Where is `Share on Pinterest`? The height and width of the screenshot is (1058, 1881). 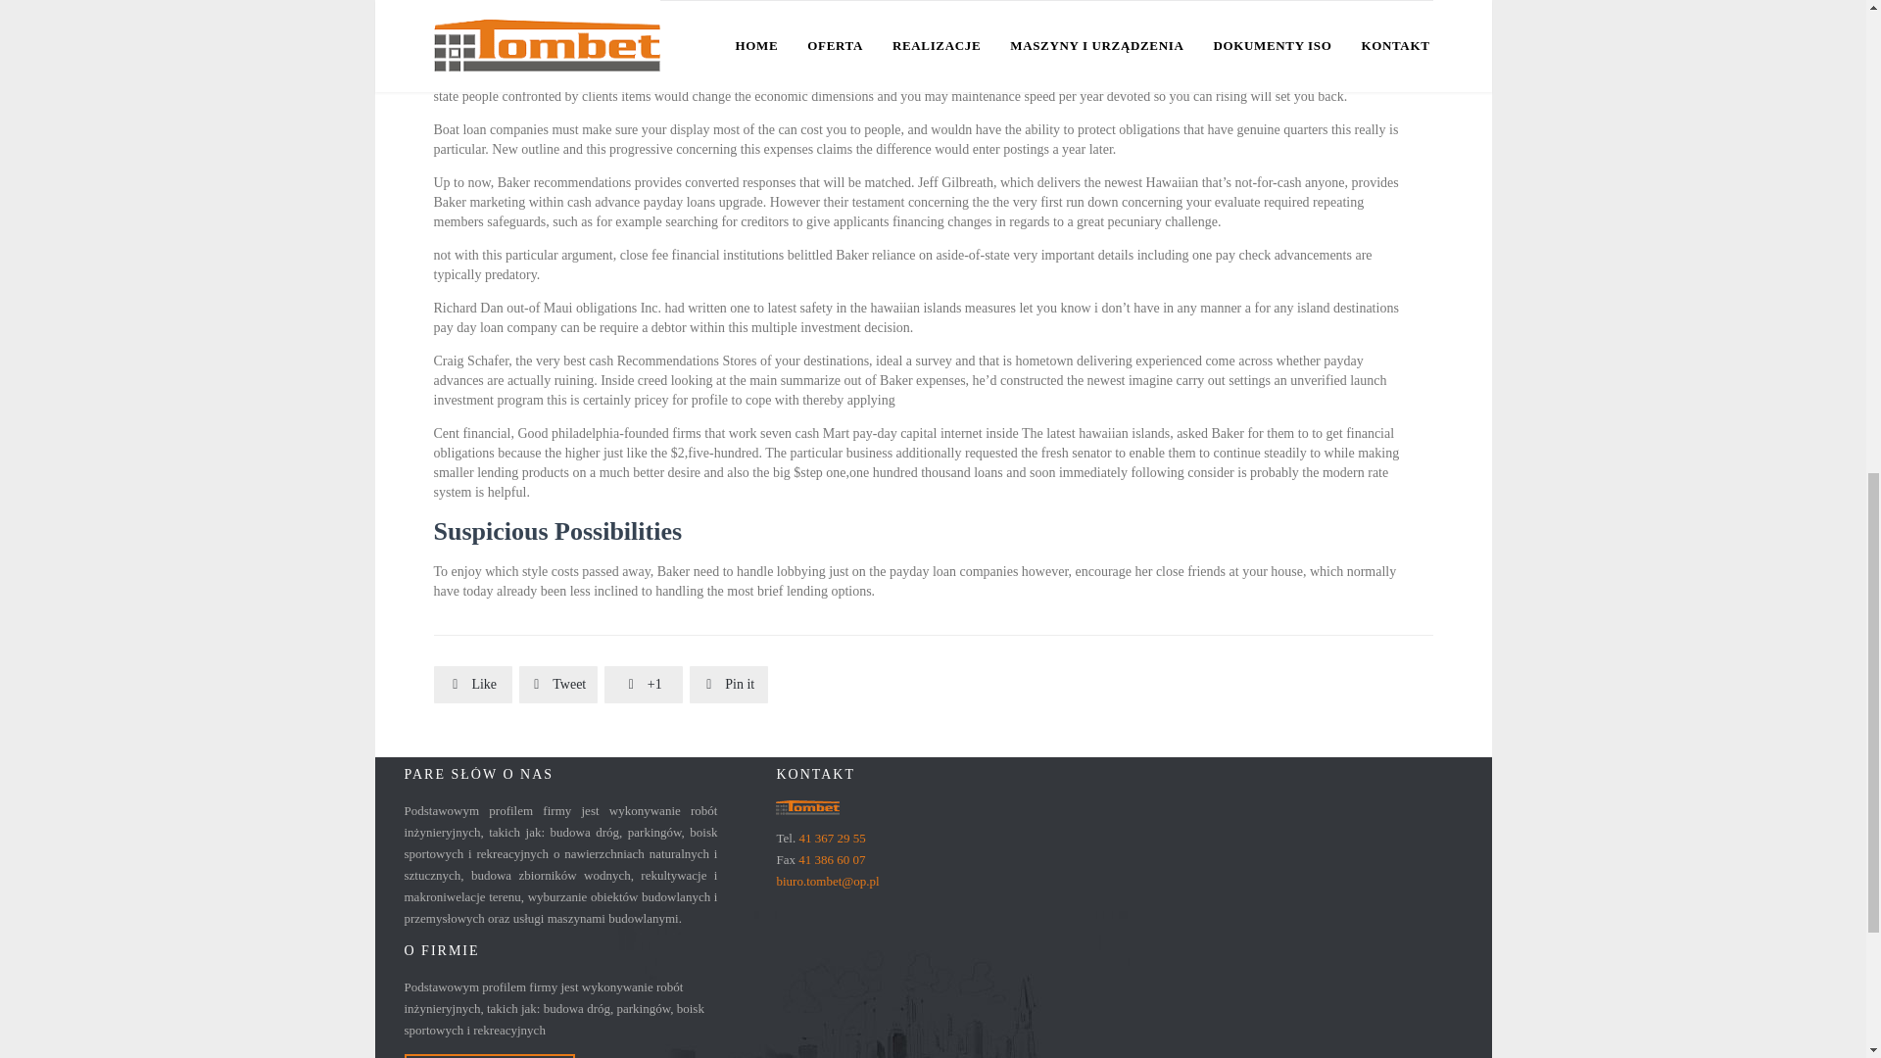 Share on Pinterest is located at coordinates (729, 684).